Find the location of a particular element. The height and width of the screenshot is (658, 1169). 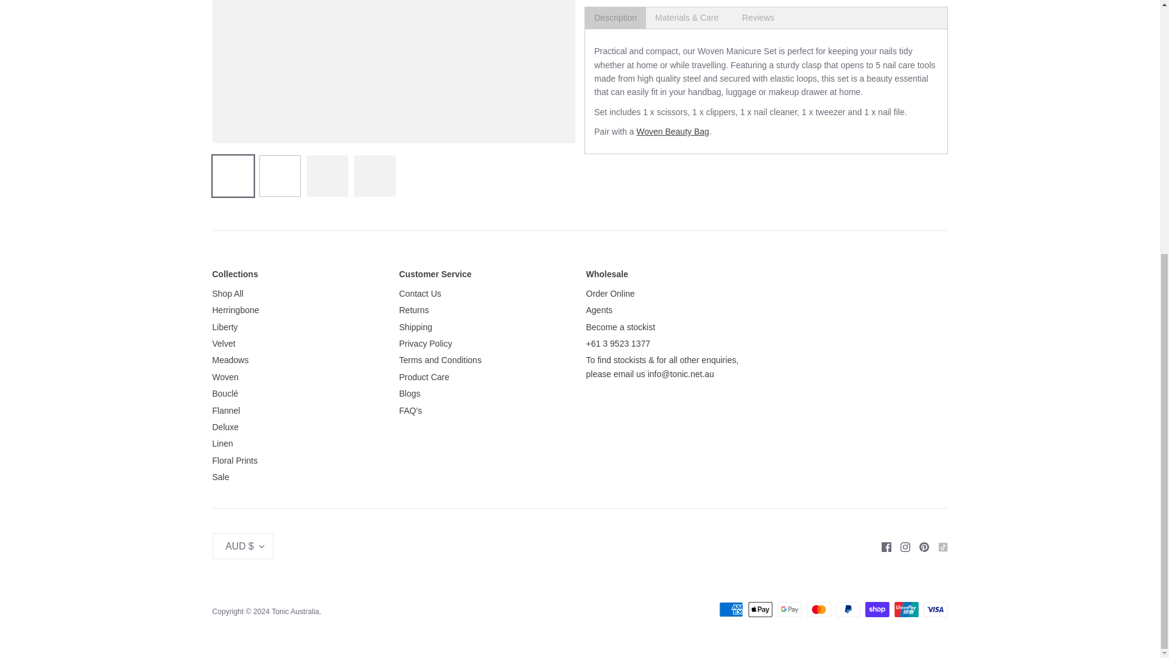

Google Pay is located at coordinates (789, 609).